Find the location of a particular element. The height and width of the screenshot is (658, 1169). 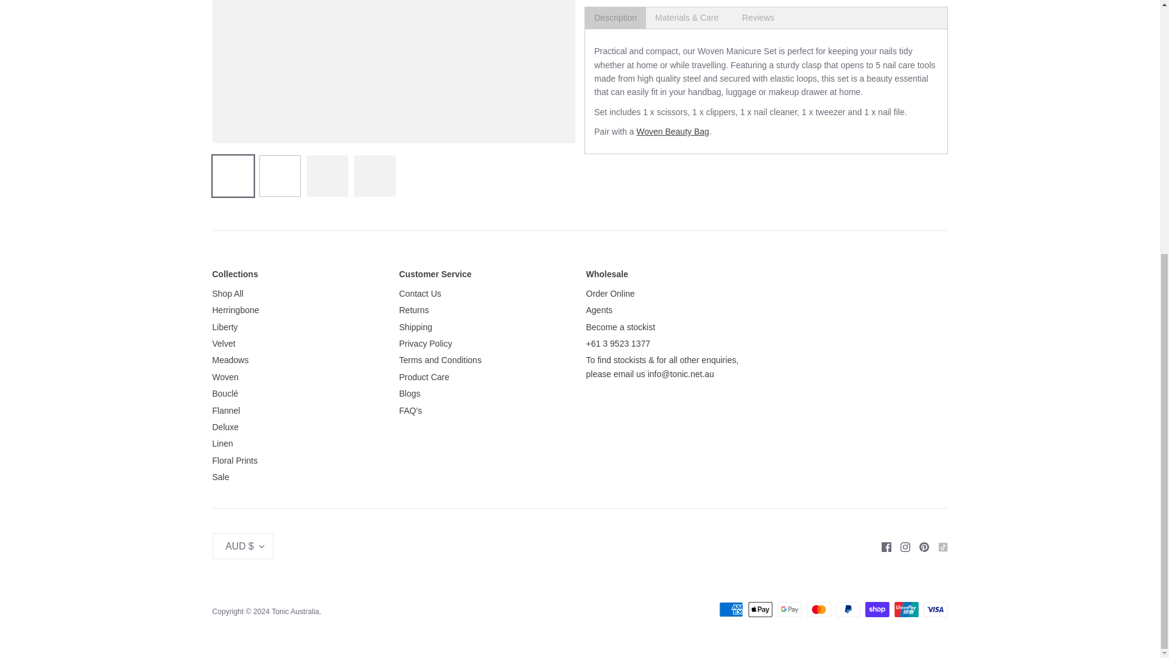

Google Pay is located at coordinates (789, 609).